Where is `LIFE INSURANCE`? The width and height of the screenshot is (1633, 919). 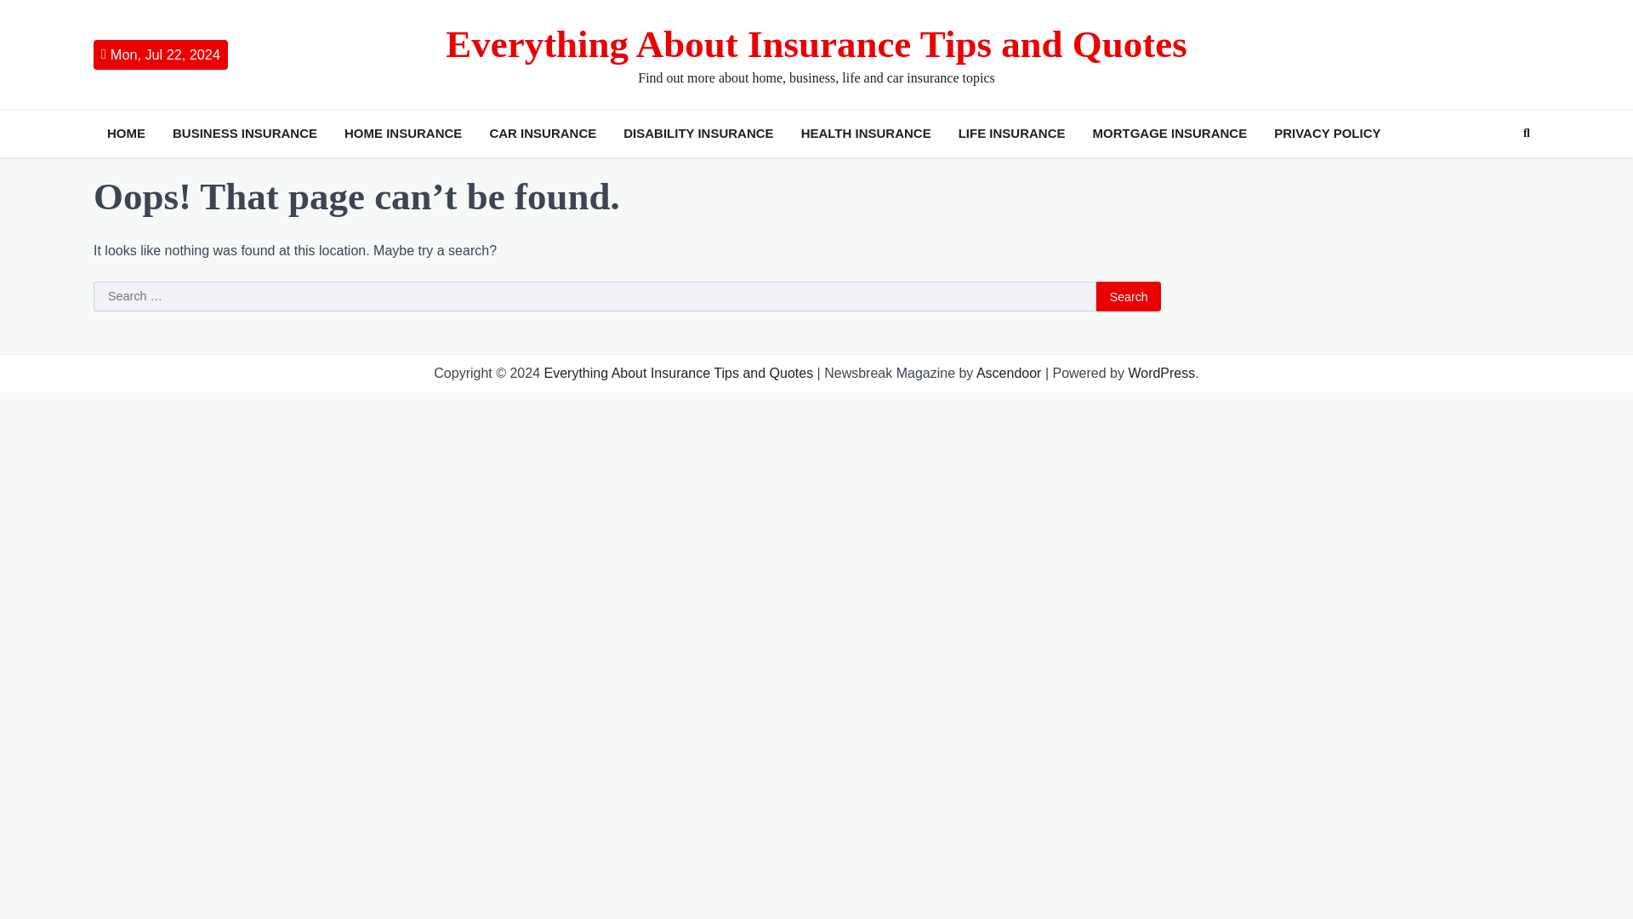 LIFE INSURANCE is located at coordinates (1012, 133).